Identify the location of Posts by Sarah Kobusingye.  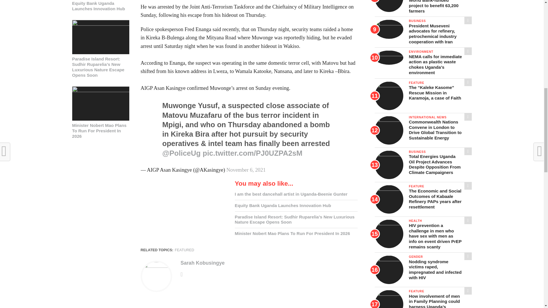
(202, 263).